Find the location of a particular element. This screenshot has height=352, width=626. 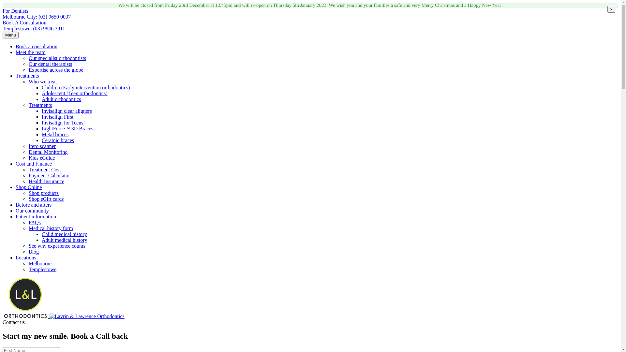

Shop Online is located at coordinates (29, 187).